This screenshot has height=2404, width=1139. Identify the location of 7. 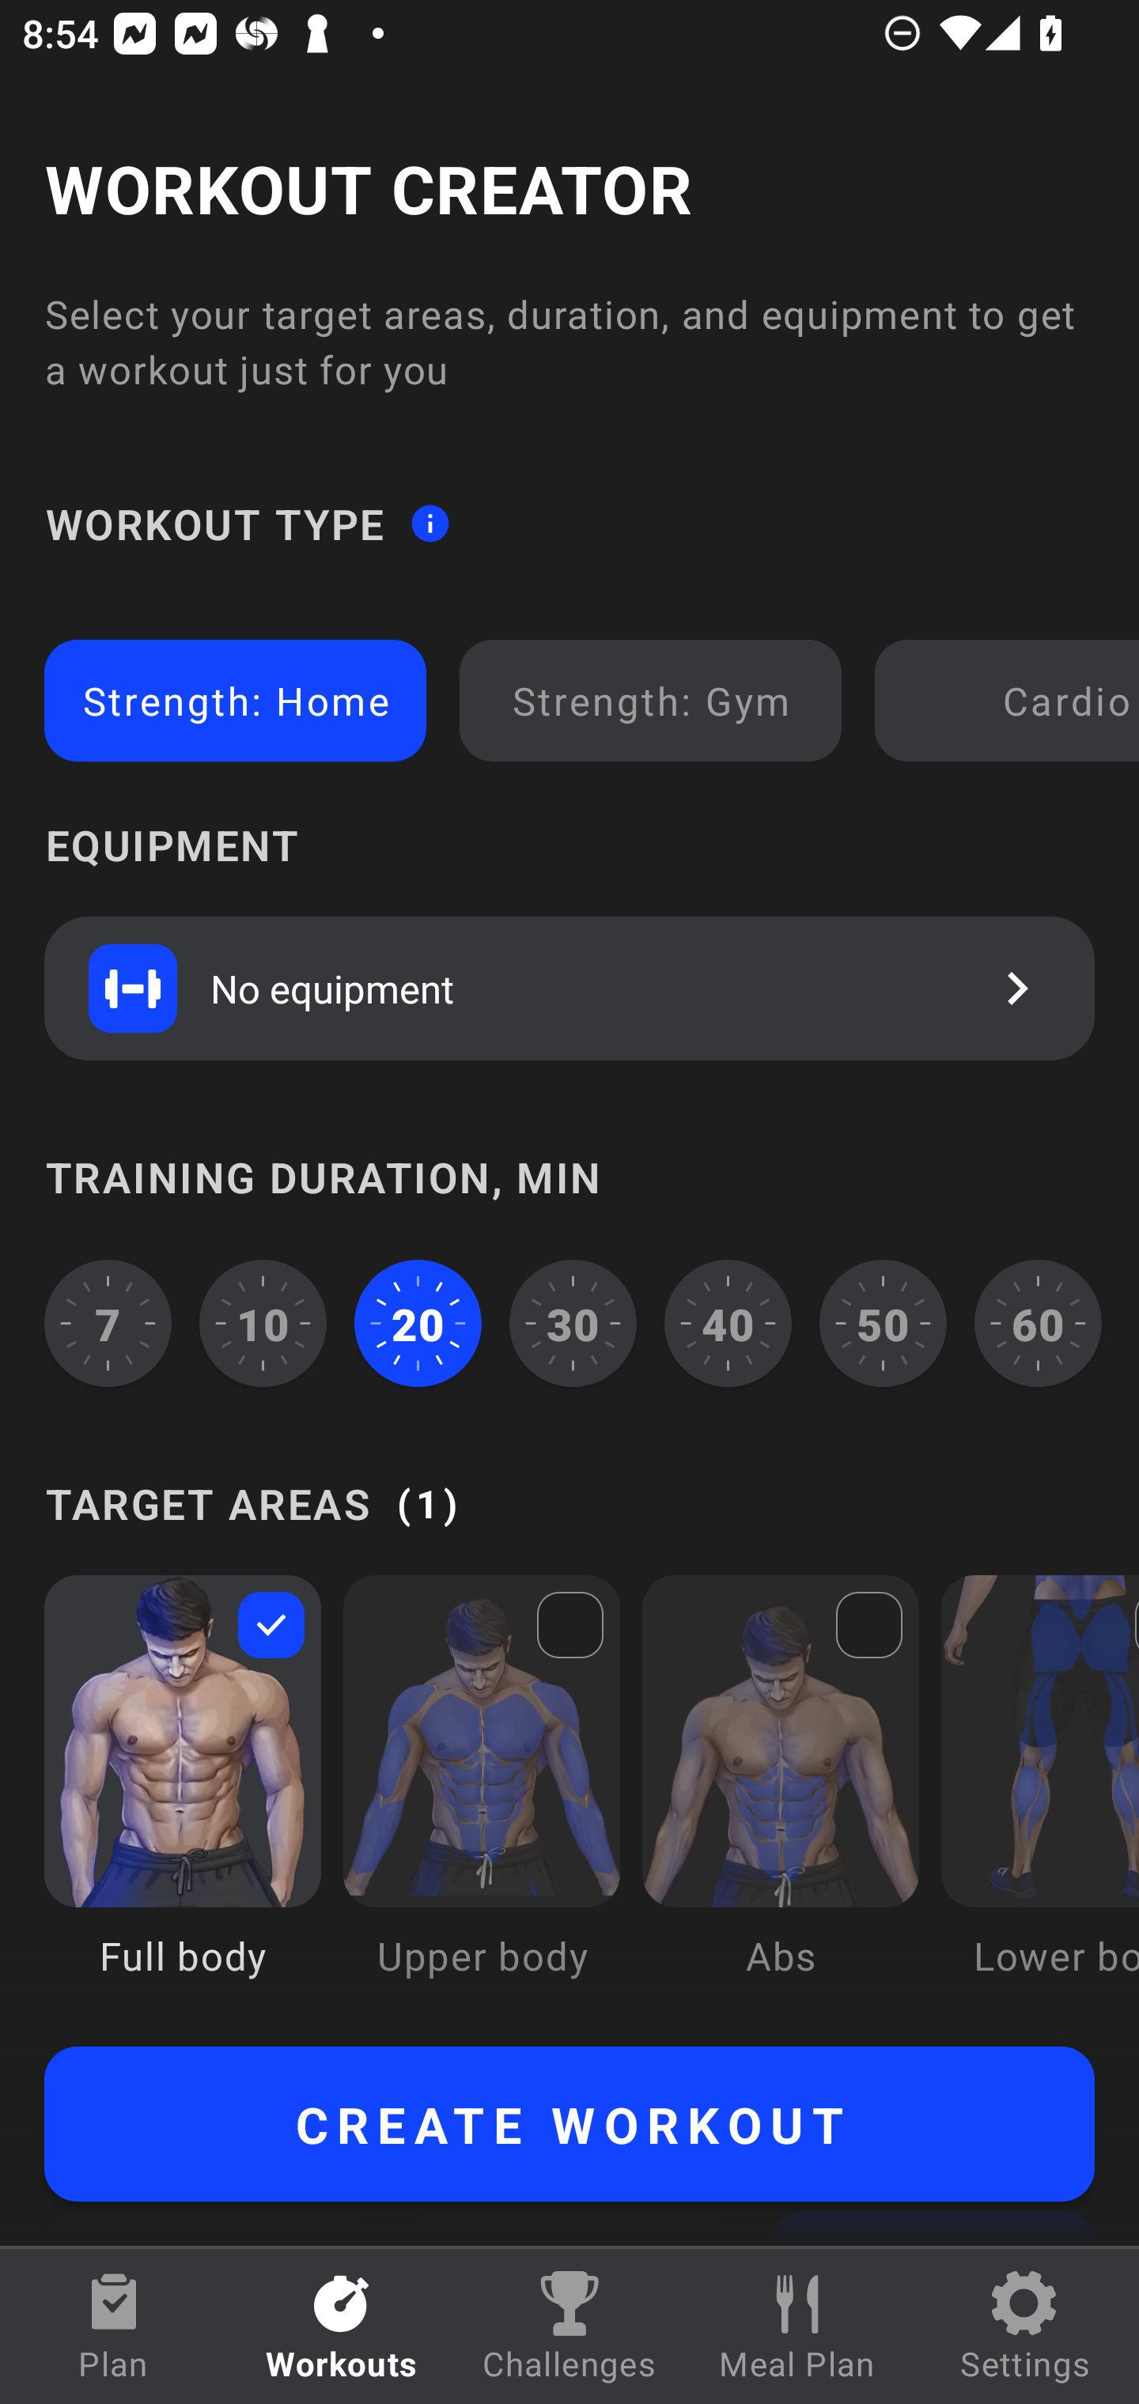
(108, 1323).